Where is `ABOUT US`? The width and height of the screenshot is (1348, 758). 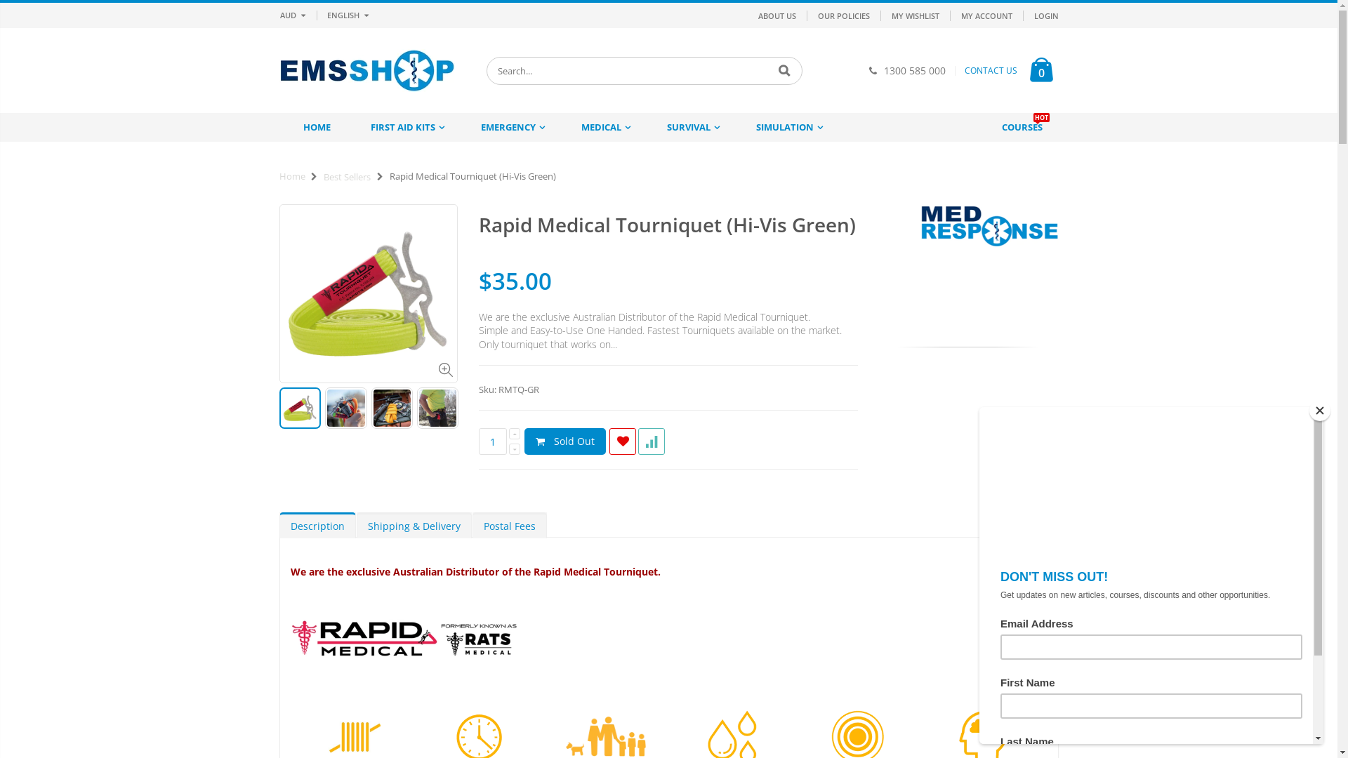 ABOUT US is located at coordinates (777, 15).